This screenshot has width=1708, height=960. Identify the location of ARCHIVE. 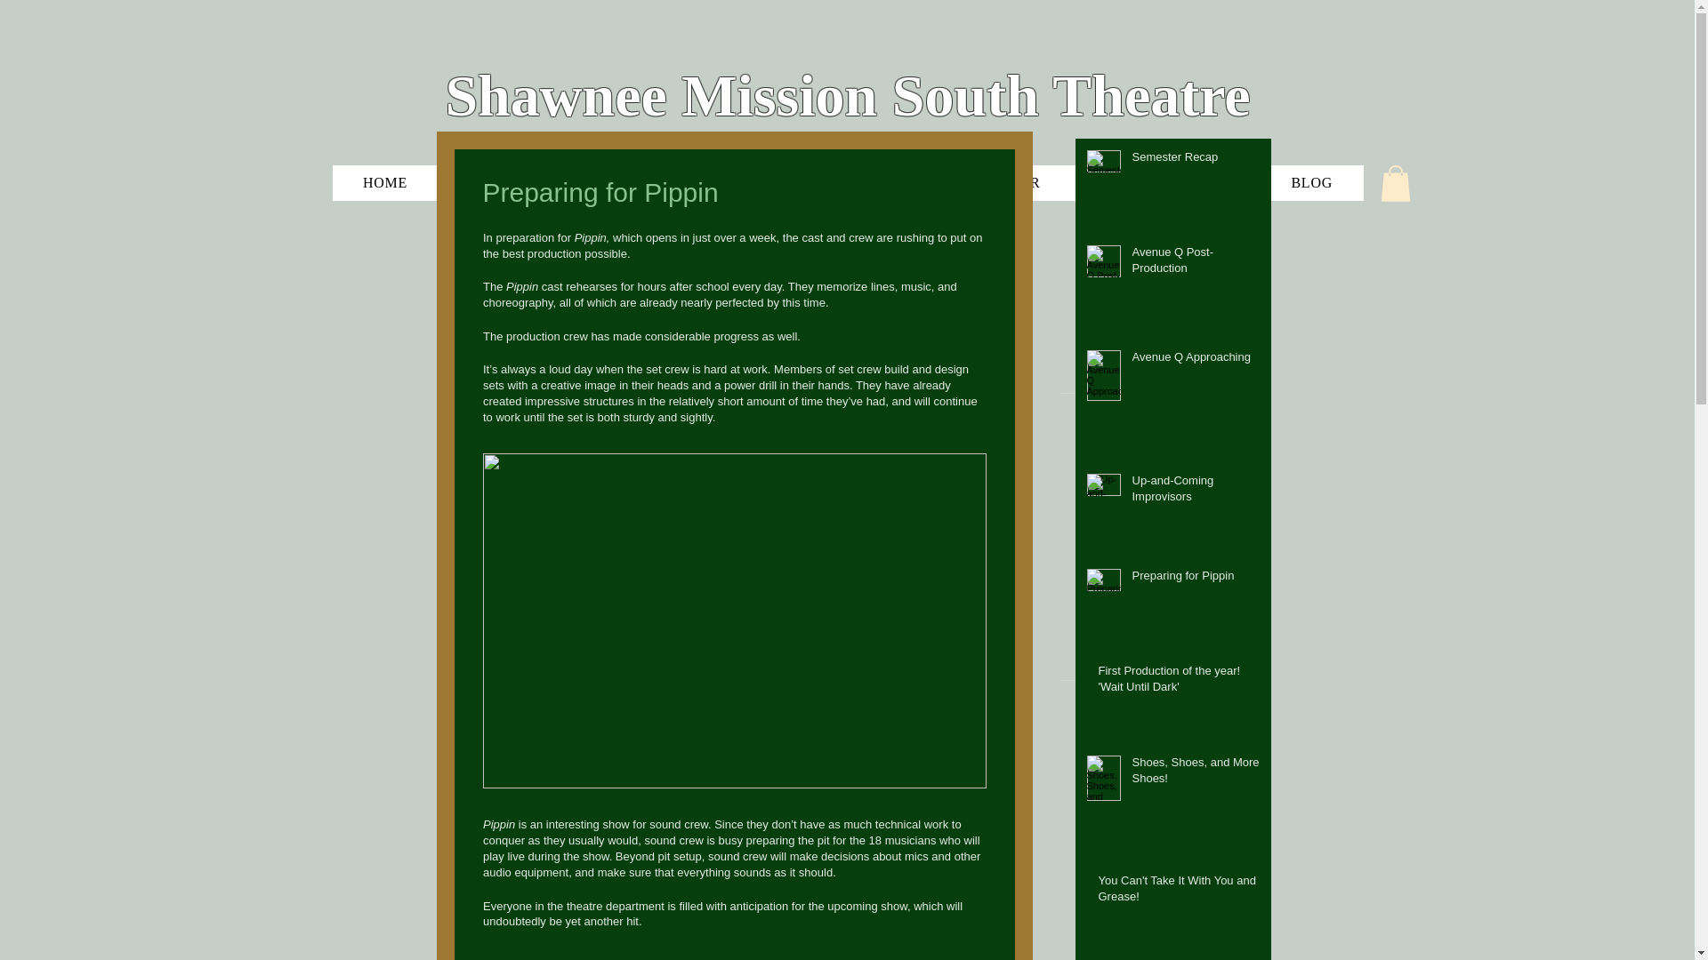
(854, 182).